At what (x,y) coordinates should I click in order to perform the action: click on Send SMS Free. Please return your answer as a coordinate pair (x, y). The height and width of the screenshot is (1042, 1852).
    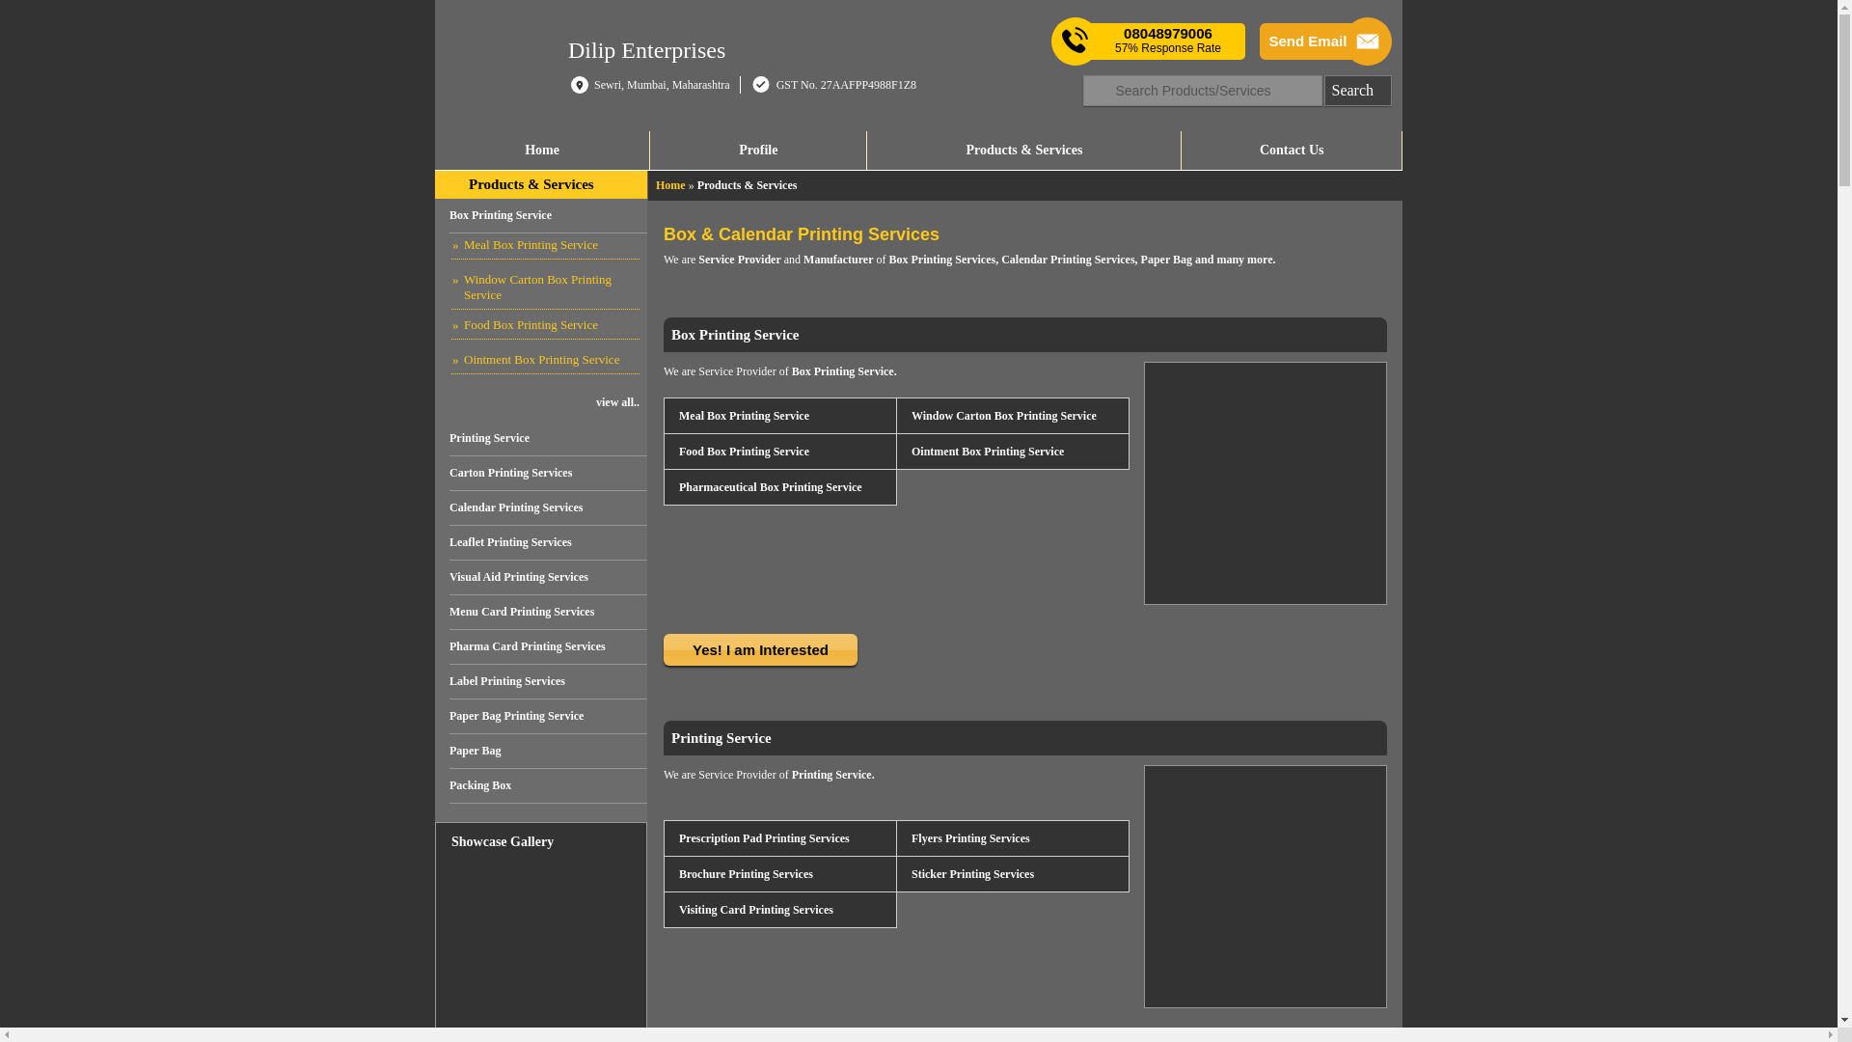
    Looking at the image, I should click on (1167, 41).